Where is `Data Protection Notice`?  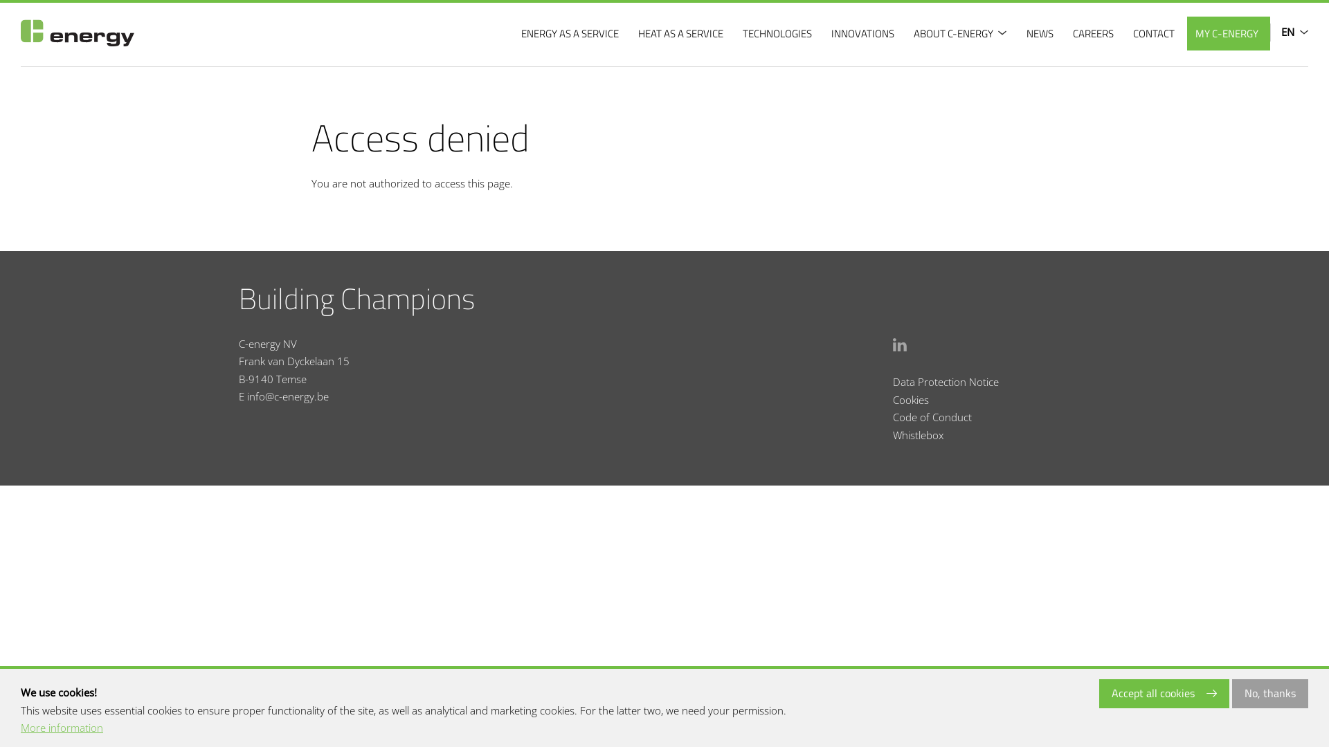 Data Protection Notice is located at coordinates (946, 382).